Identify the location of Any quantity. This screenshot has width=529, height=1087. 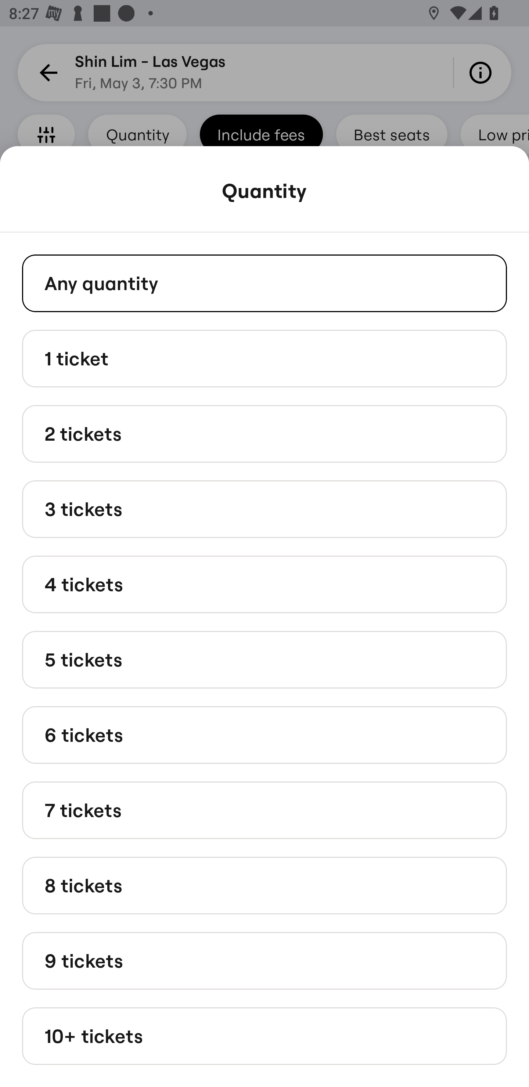
(264, 283).